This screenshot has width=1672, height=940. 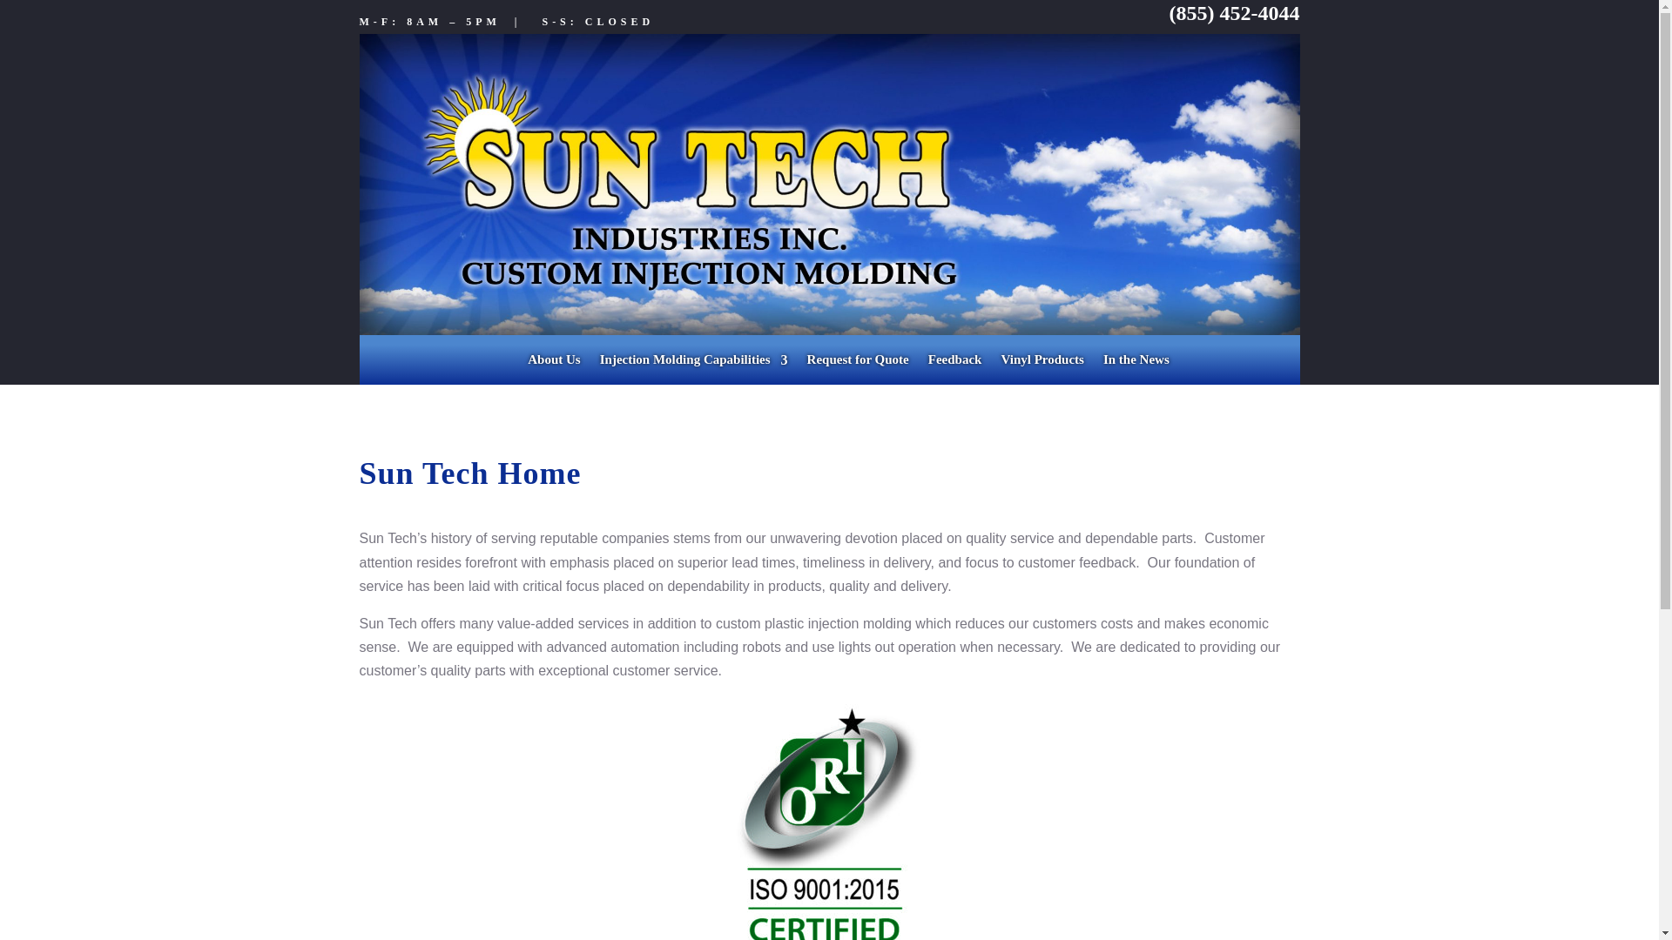 I want to click on In the News, so click(x=1136, y=363).